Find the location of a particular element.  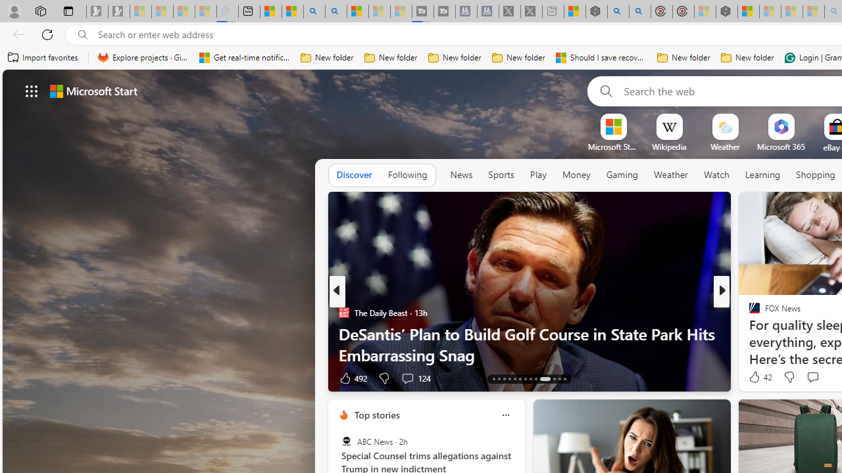

View comments 2 Comment is located at coordinates (816, 377).